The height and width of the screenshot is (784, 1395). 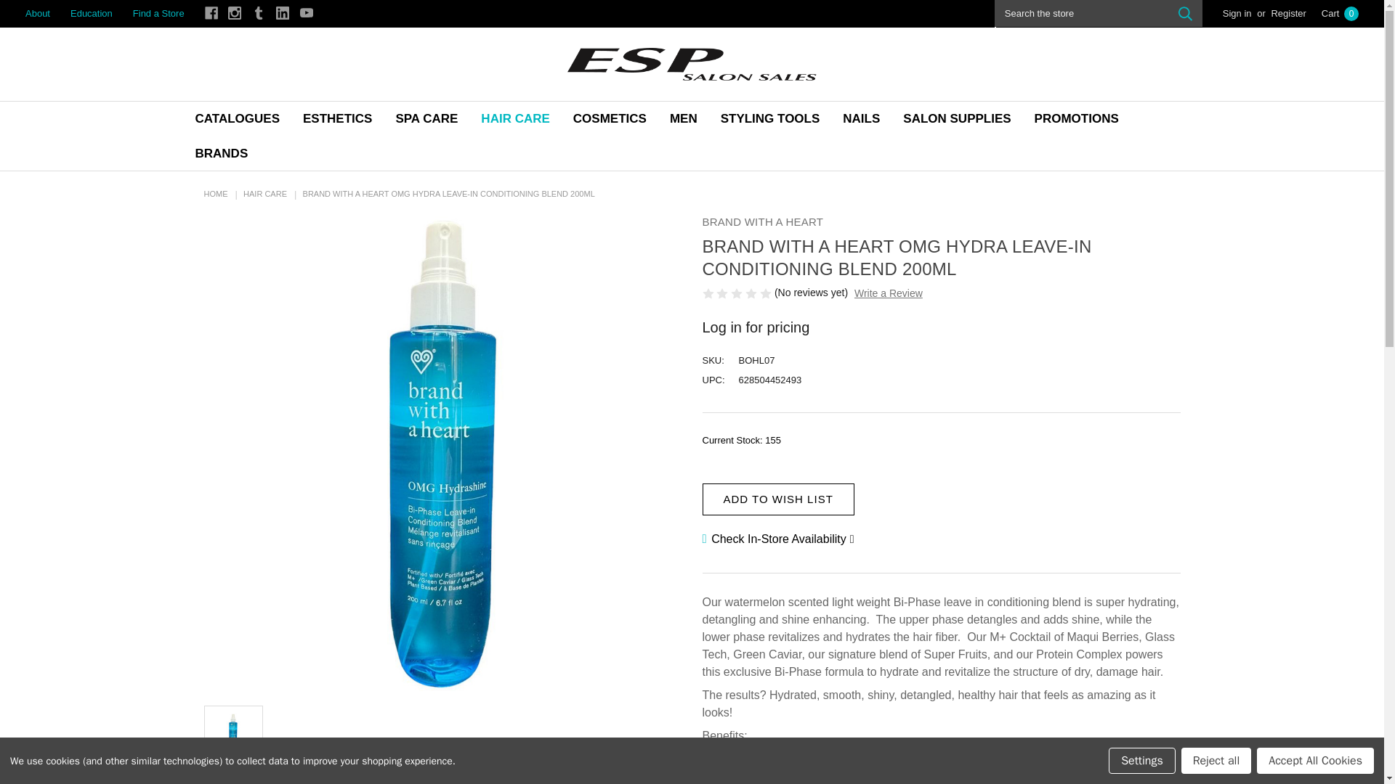 I want to click on Youtube, so click(x=306, y=13).